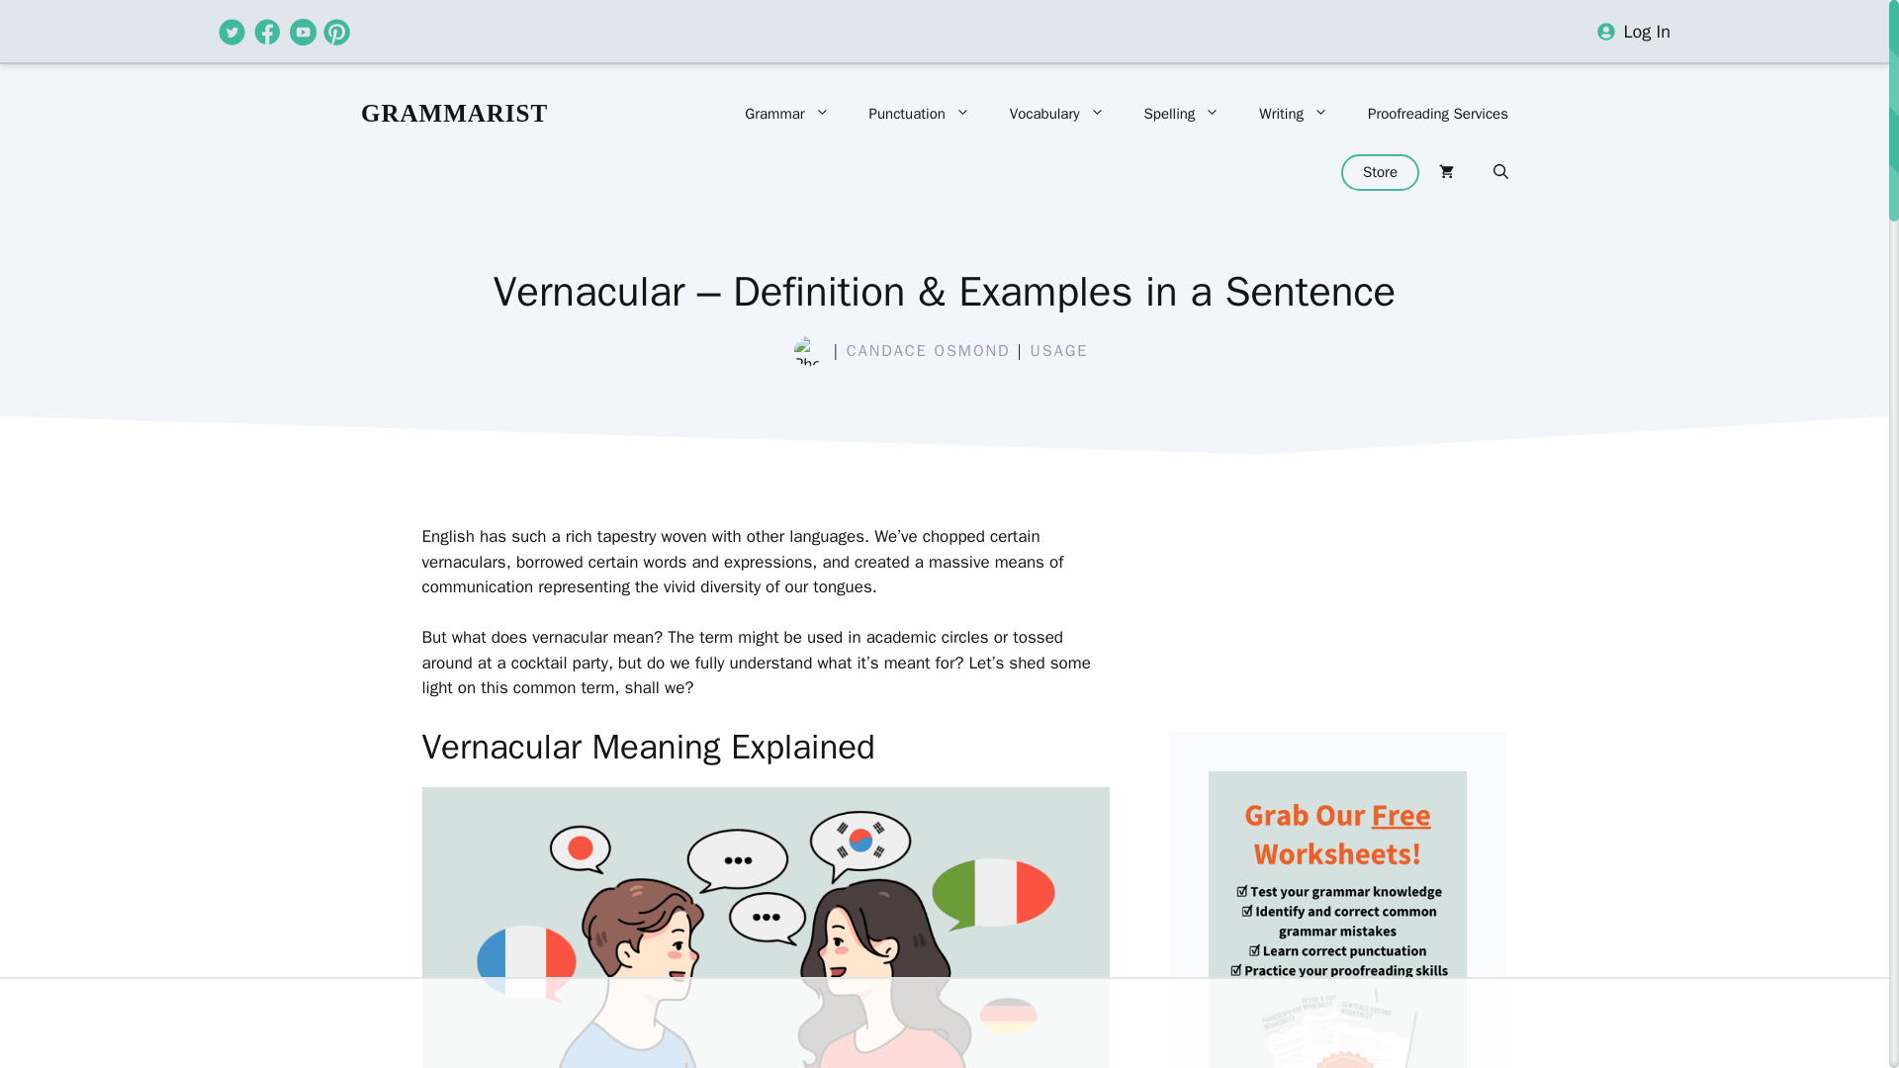 This screenshot has width=1899, height=1068. Describe the element at coordinates (787, 113) in the screenshot. I see `Grammar` at that location.